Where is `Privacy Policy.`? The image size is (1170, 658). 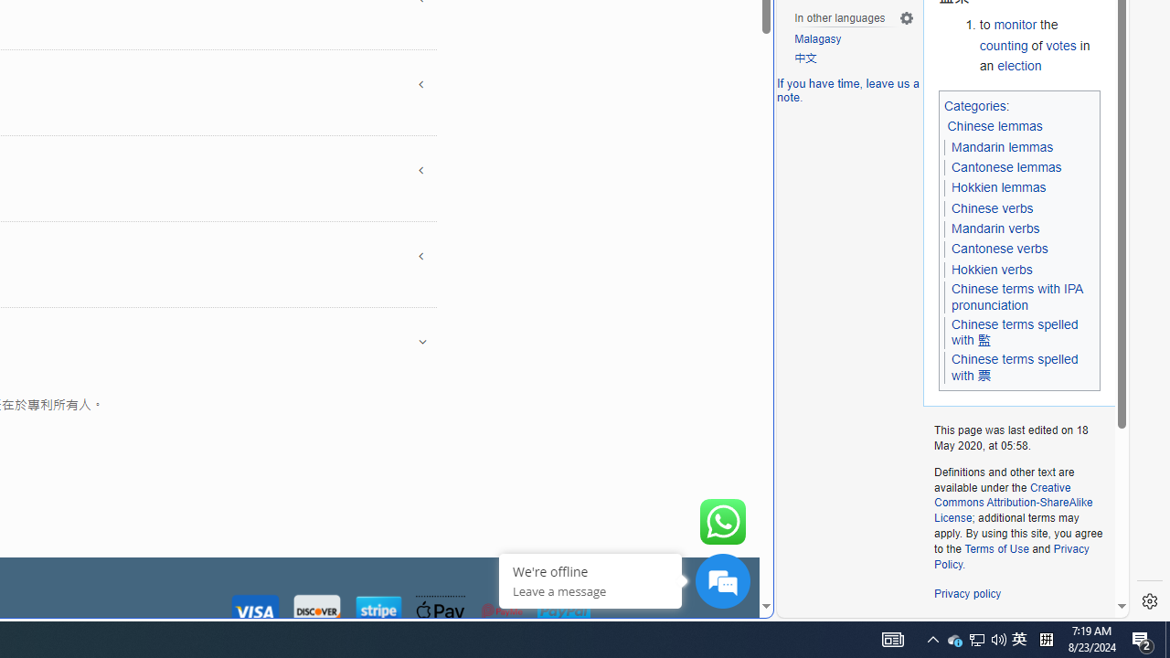
Privacy Policy. is located at coordinates (1011, 556).